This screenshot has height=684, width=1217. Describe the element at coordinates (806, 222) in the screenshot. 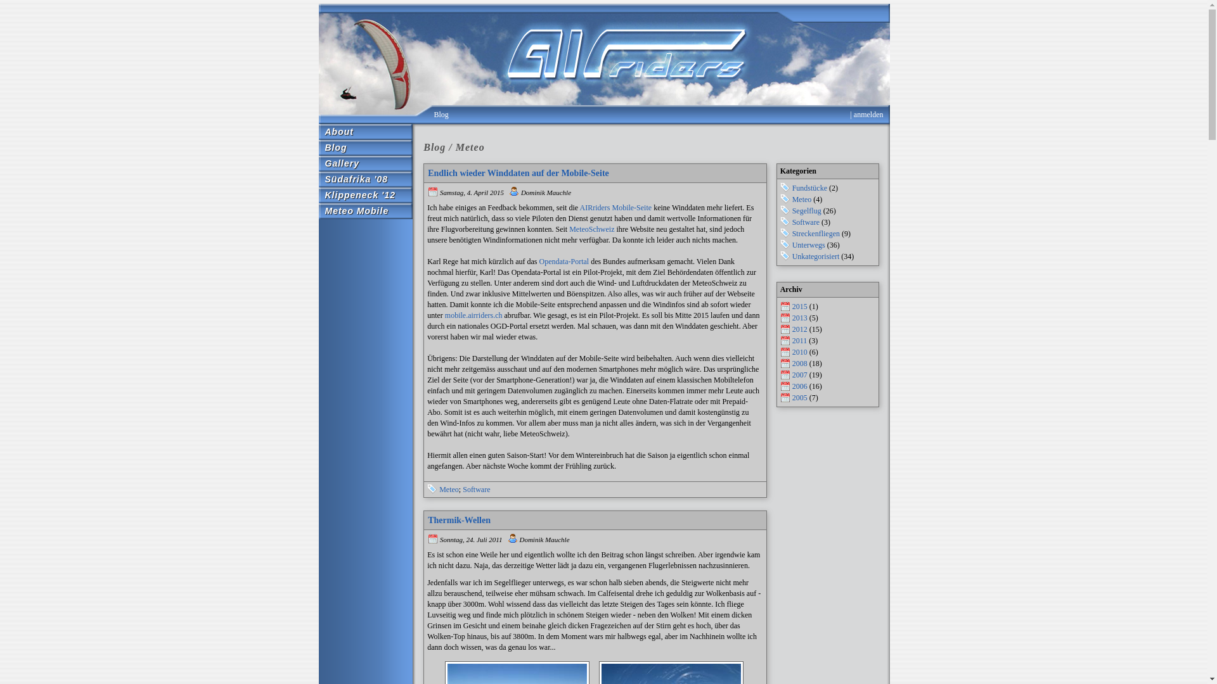

I see `Software` at that location.